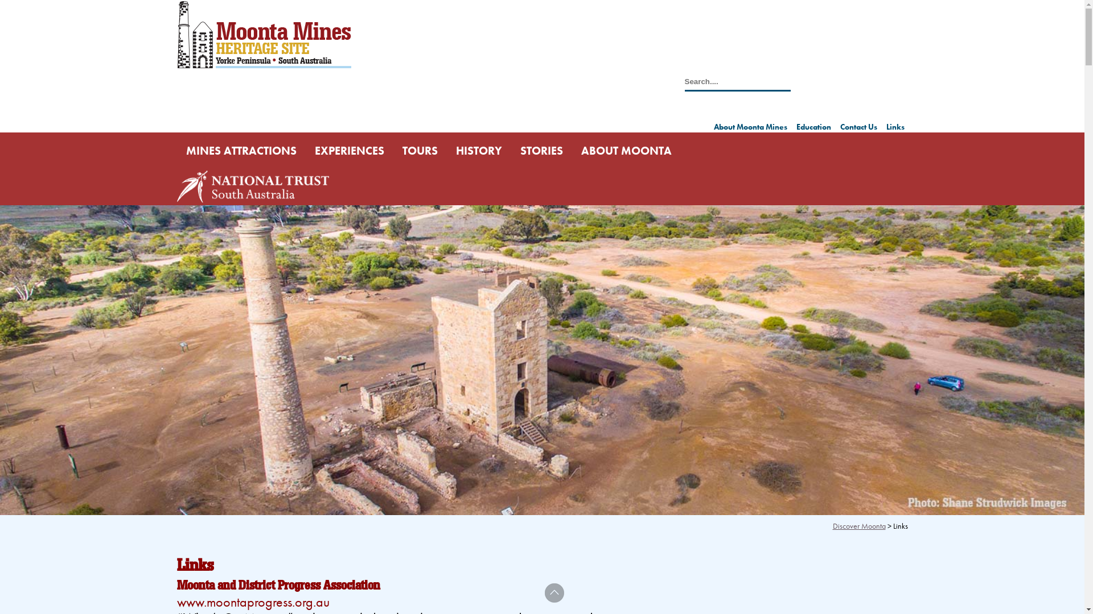 This screenshot has height=614, width=1093. Describe the element at coordinates (626, 151) in the screenshot. I see `ABOUT MOONTA` at that location.